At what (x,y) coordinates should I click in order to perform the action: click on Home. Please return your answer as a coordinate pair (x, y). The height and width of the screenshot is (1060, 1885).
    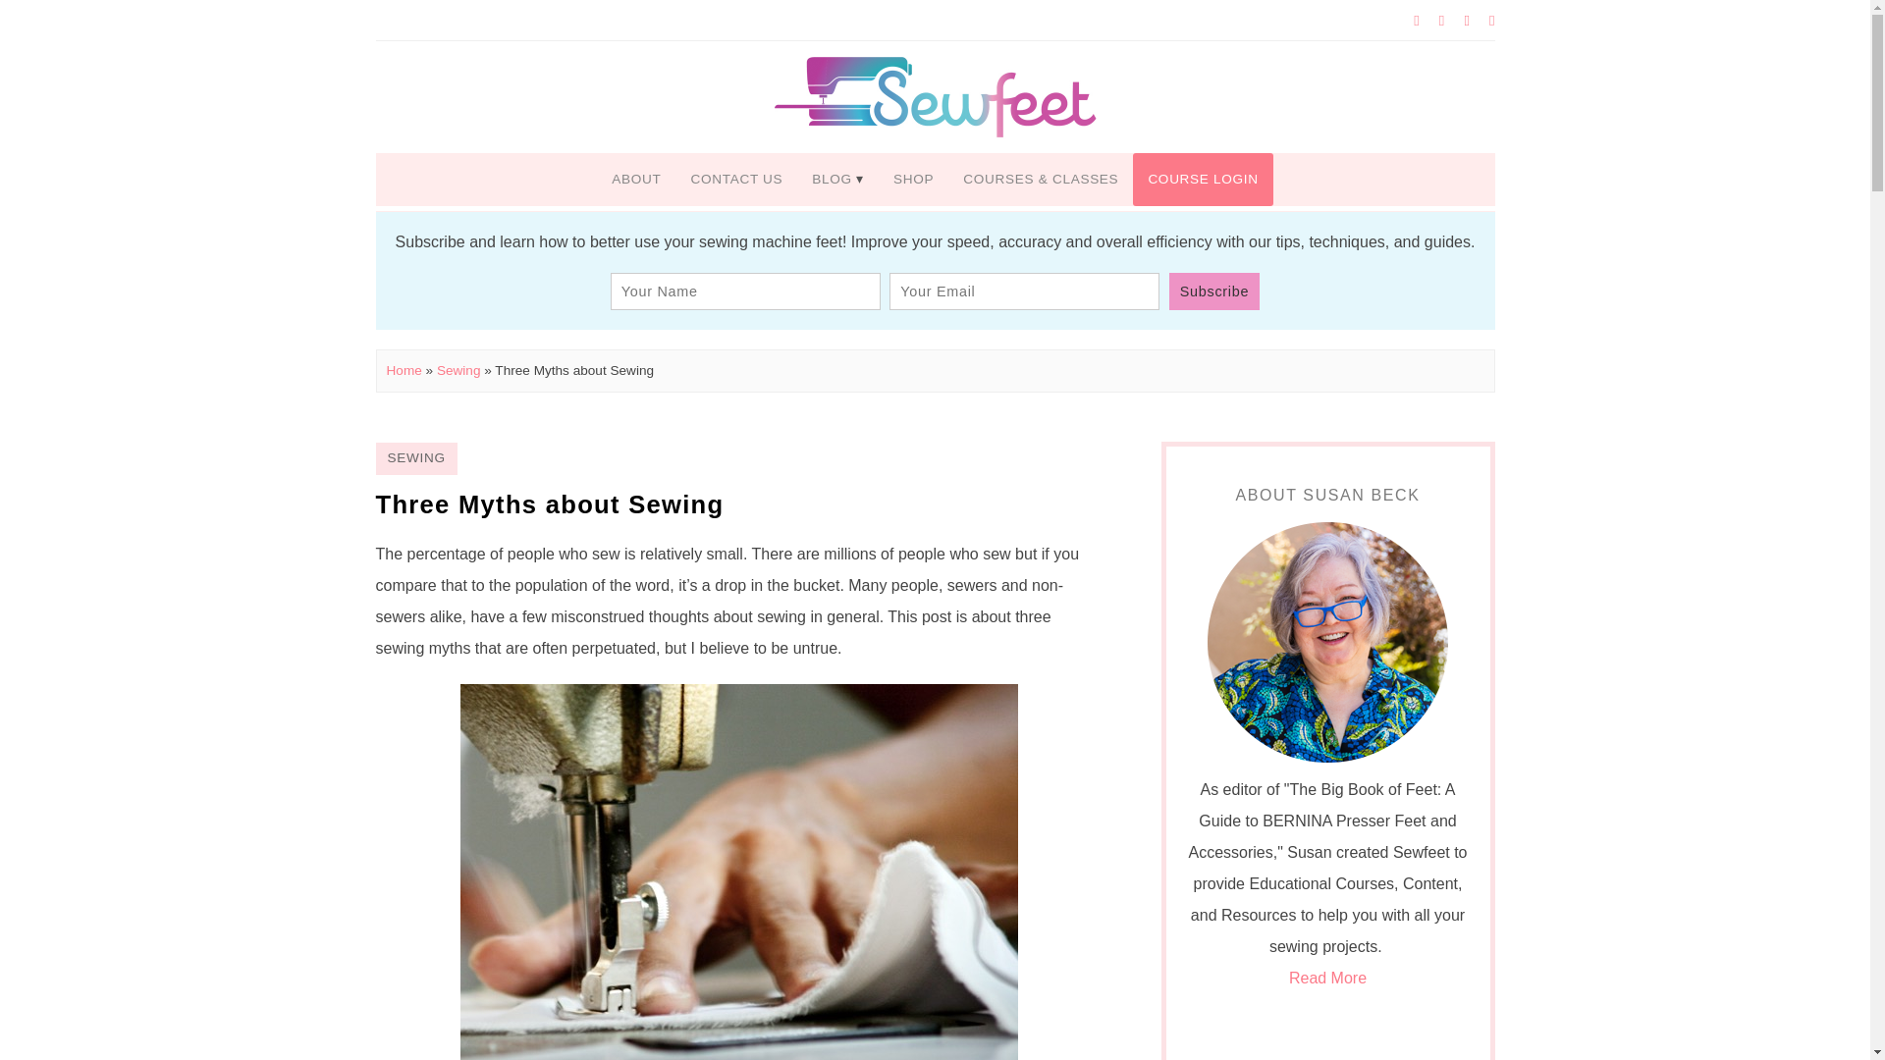
    Looking at the image, I should click on (404, 370).